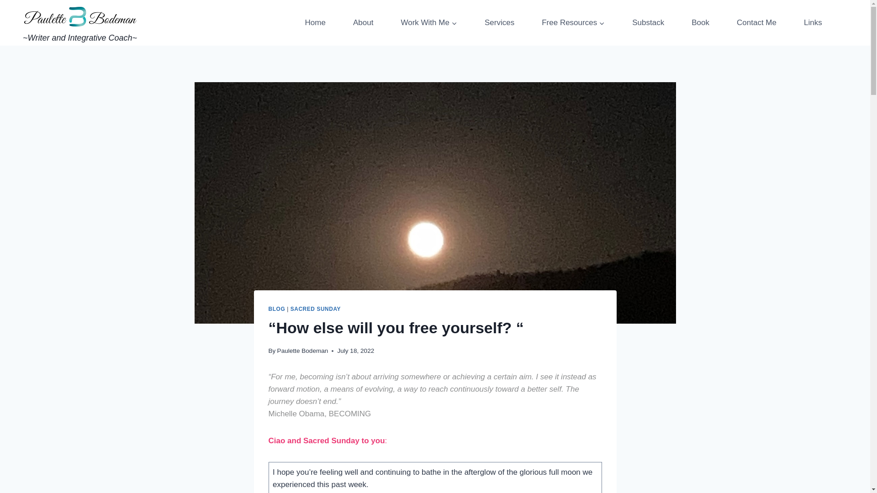 This screenshot has height=493, width=877. I want to click on BLOG, so click(277, 309).